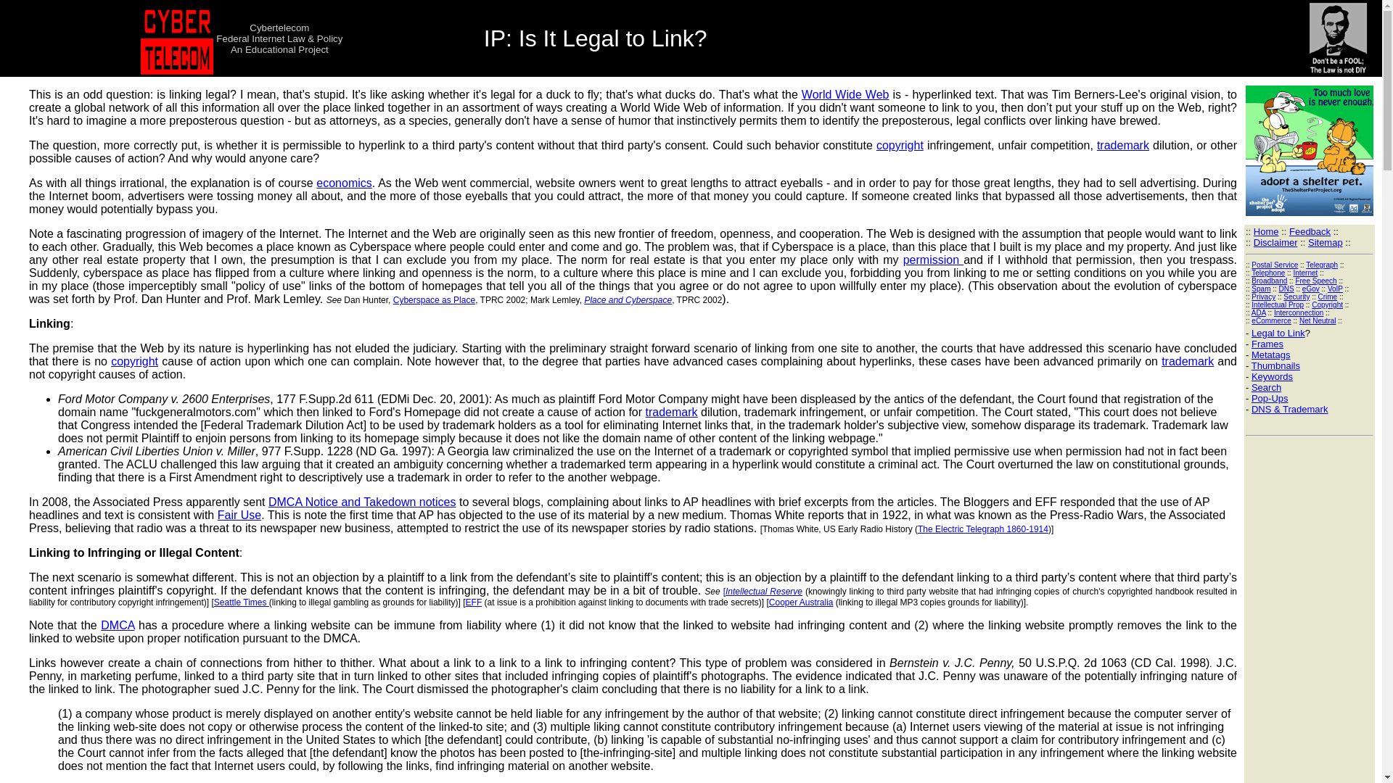 This screenshot has height=783, width=1393. I want to click on Fair Use, so click(239, 515).